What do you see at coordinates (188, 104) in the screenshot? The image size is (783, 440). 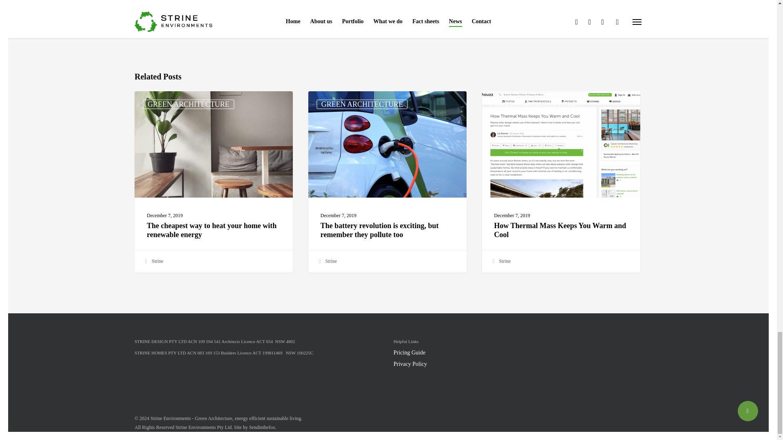 I see `GREEN ARCHITECTURE` at bounding box center [188, 104].